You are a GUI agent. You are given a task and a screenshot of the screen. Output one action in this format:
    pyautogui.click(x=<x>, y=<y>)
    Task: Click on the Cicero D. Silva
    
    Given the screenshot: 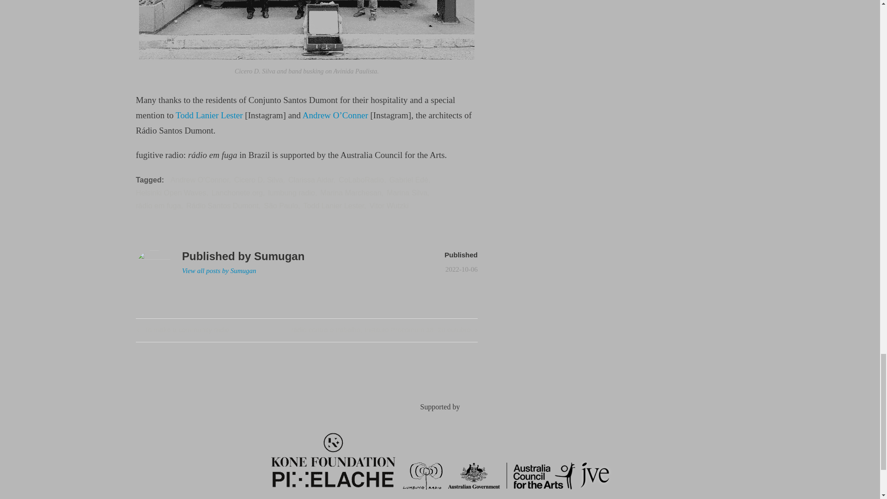 What is the action you would take?
    pyautogui.click(x=219, y=271)
    